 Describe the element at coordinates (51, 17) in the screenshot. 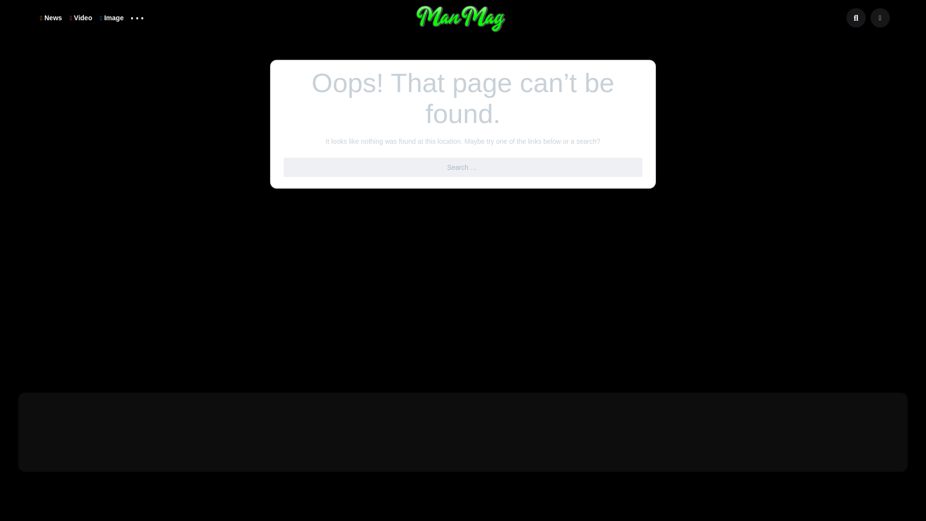

I see `News` at that location.